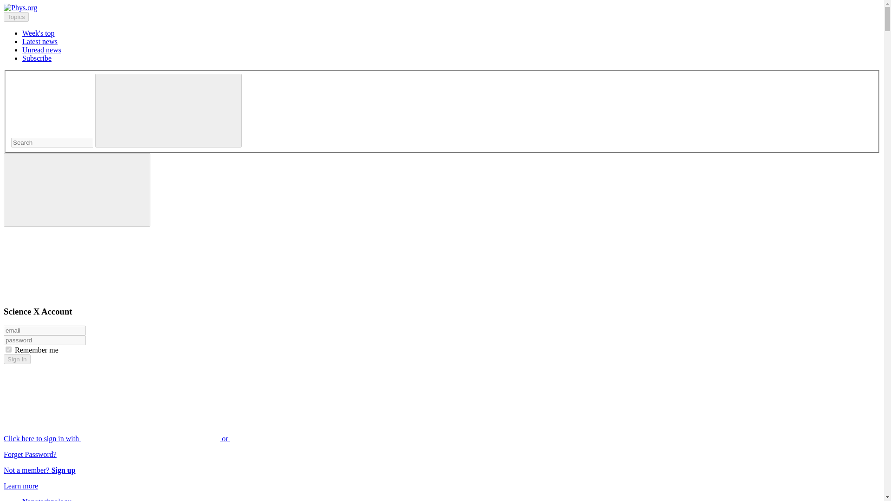  Describe the element at coordinates (8, 350) in the screenshot. I see `on` at that location.